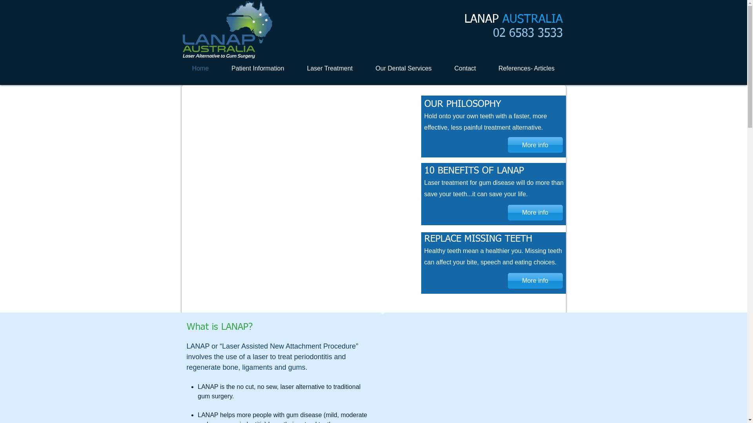 The height and width of the screenshot is (423, 753). What do you see at coordinates (301, 194) in the screenshot?
I see `External YouTube` at bounding box center [301, 194].